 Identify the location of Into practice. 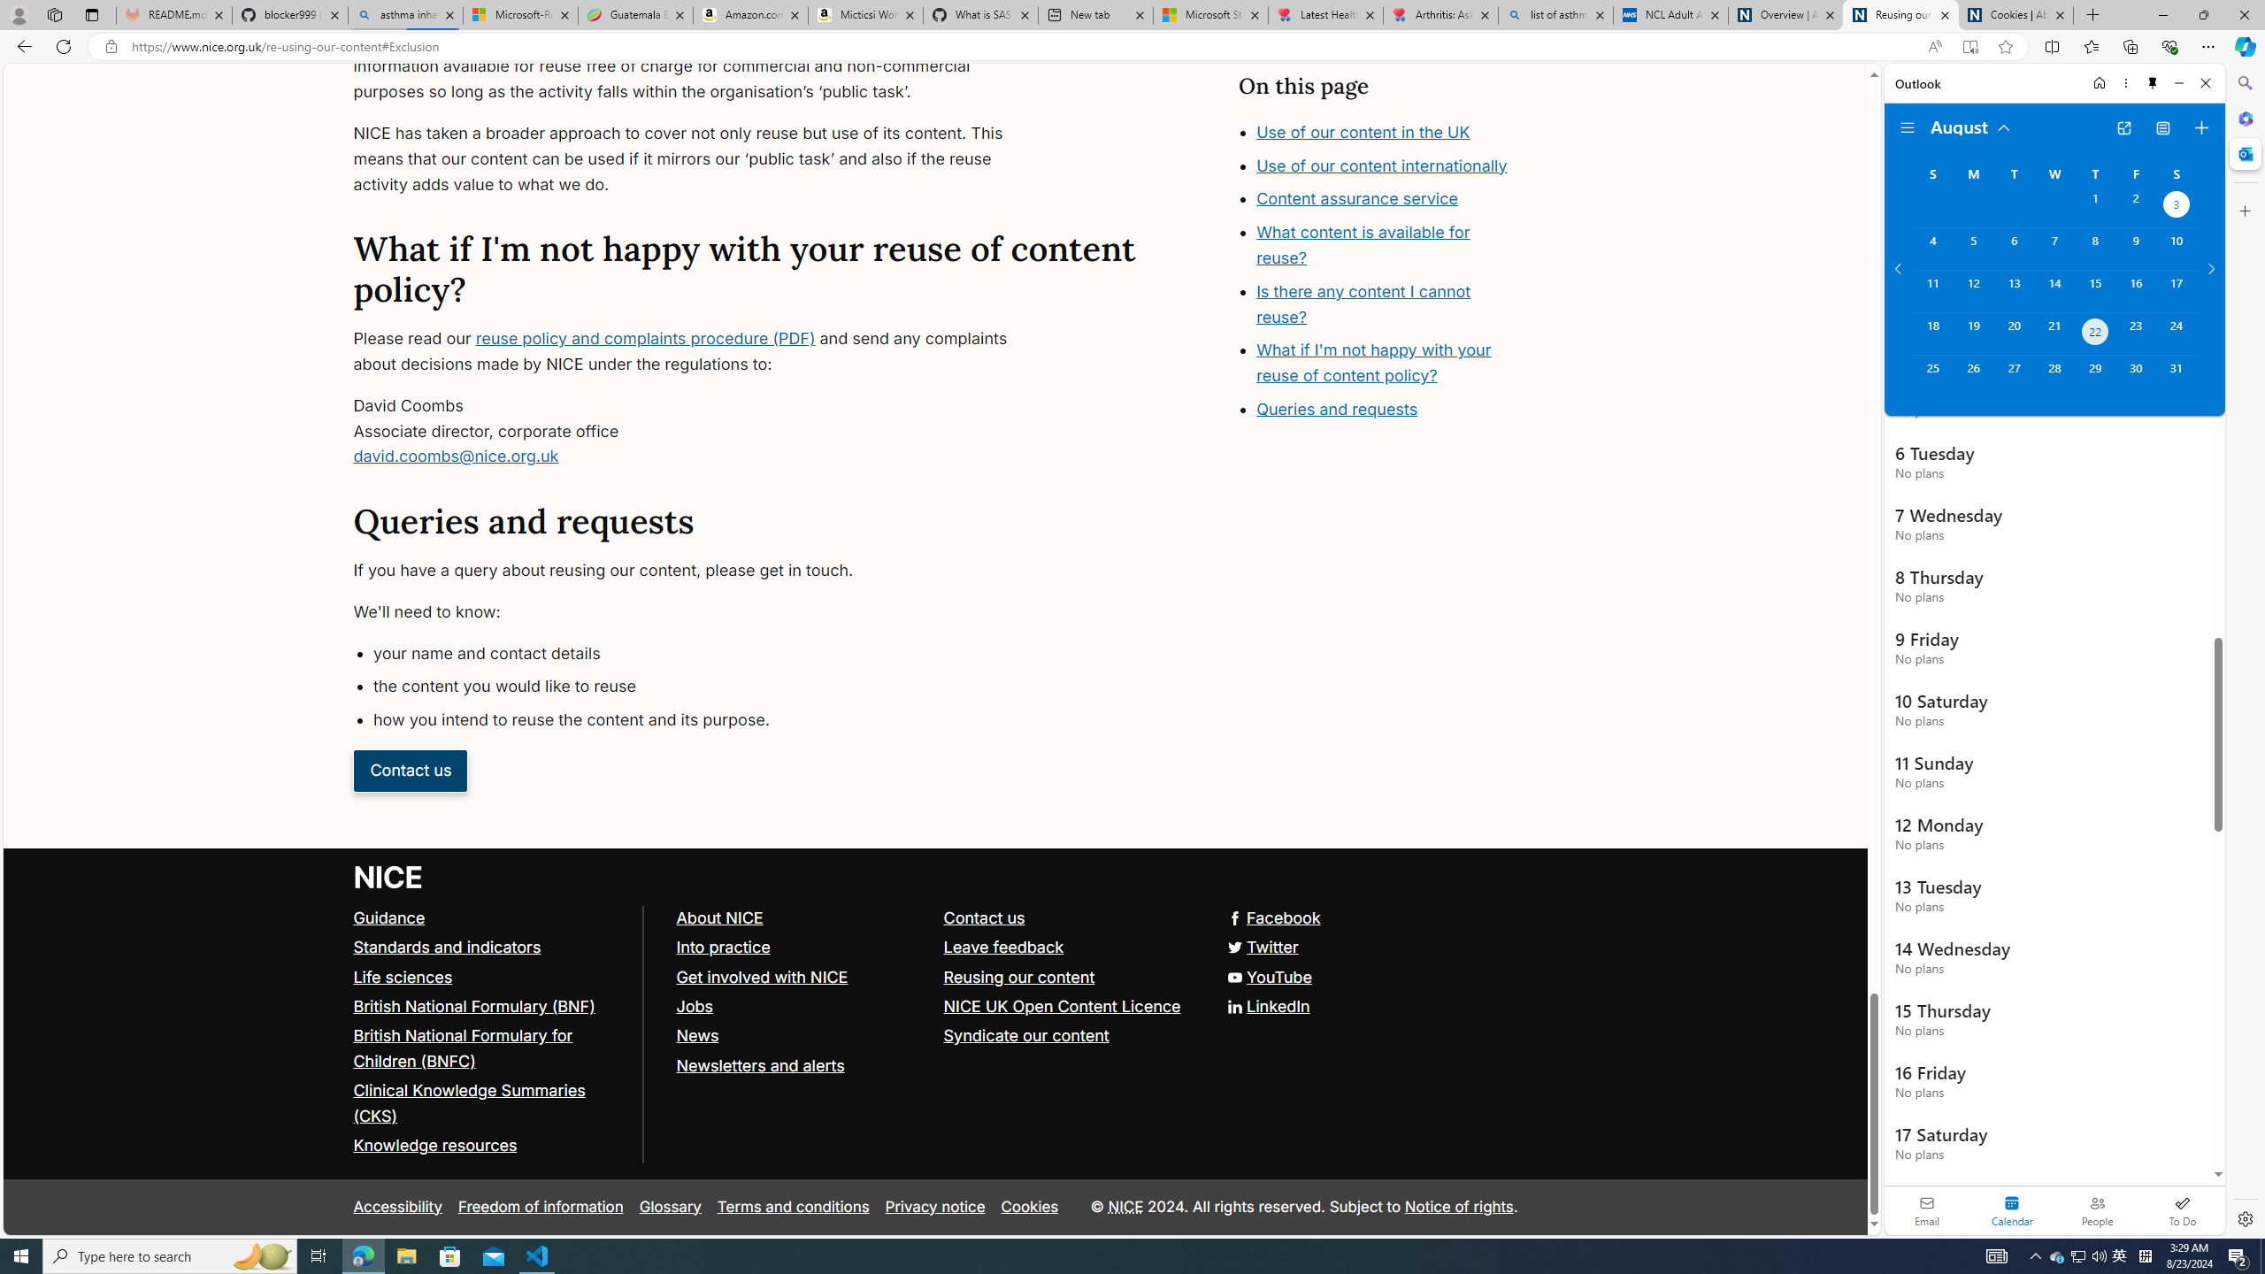
(802, 947).